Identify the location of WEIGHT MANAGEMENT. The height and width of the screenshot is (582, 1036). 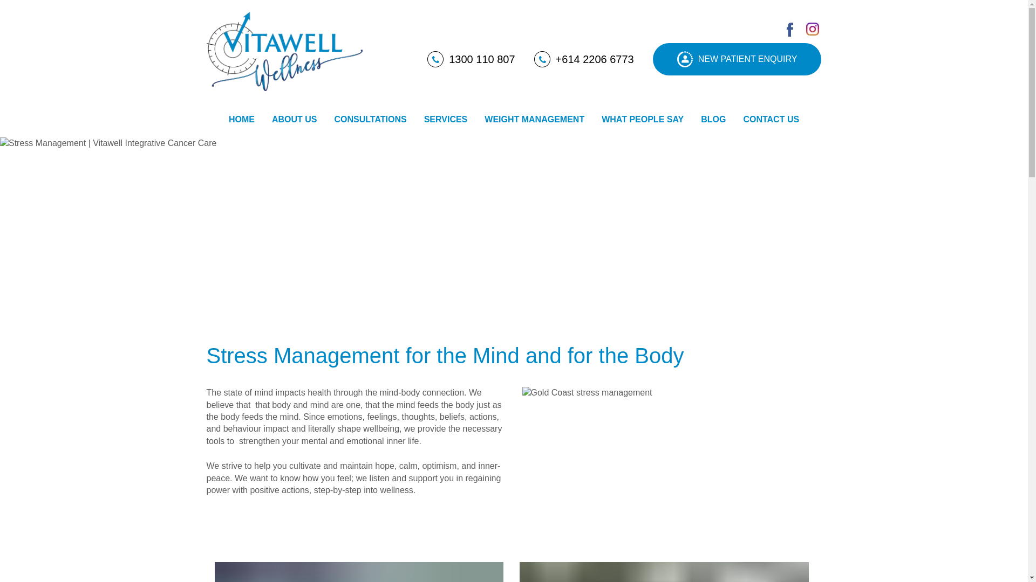
(534, 120).